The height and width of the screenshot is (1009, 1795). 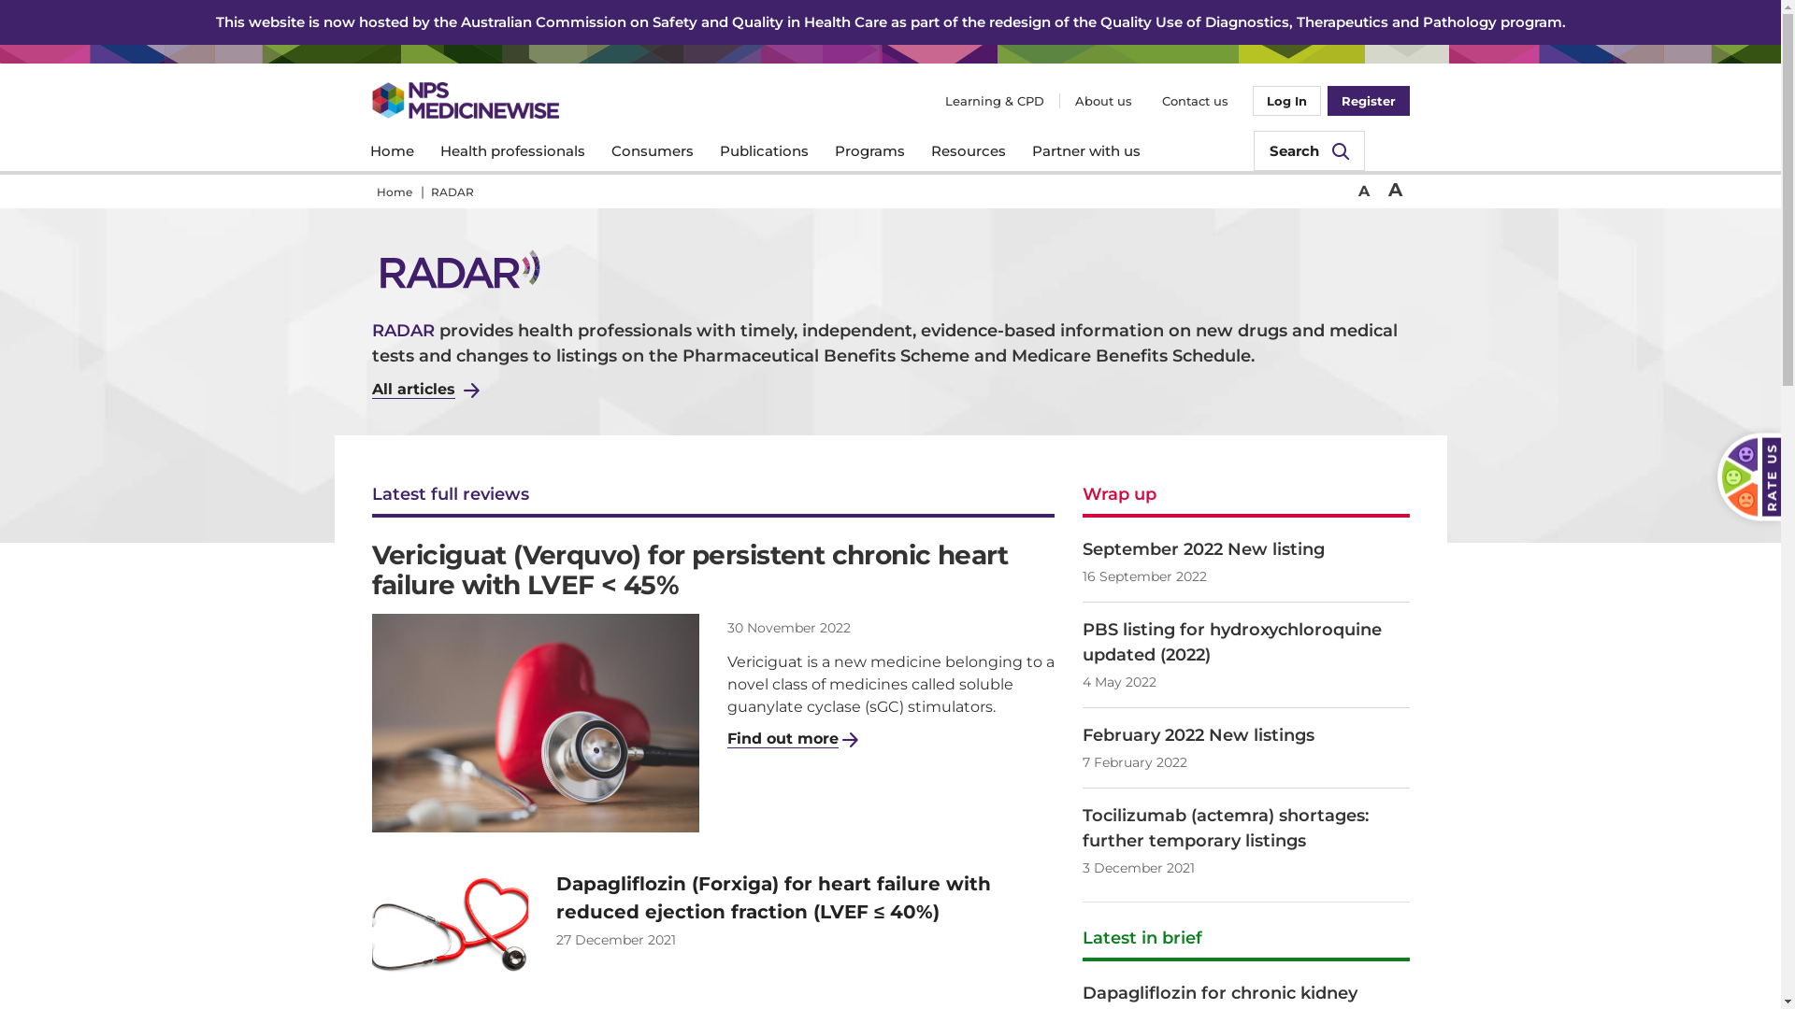 I want to click on PBS listing for hydroxychloroquine updated (2022), so click(x=1246, y=643).